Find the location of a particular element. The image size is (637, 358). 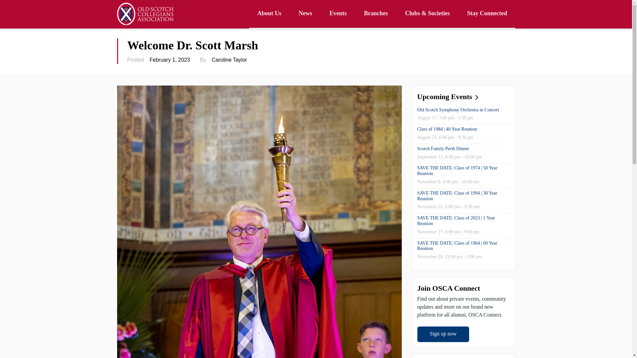

Old Scotch Symphony Orchestra in Concert is located at coordinates (458, 110).